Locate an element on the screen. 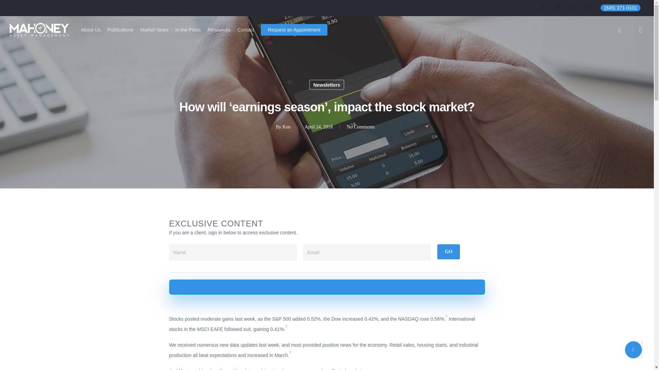 This screenshot has height=370, width=659. Go is located at coordinates (449, 251).